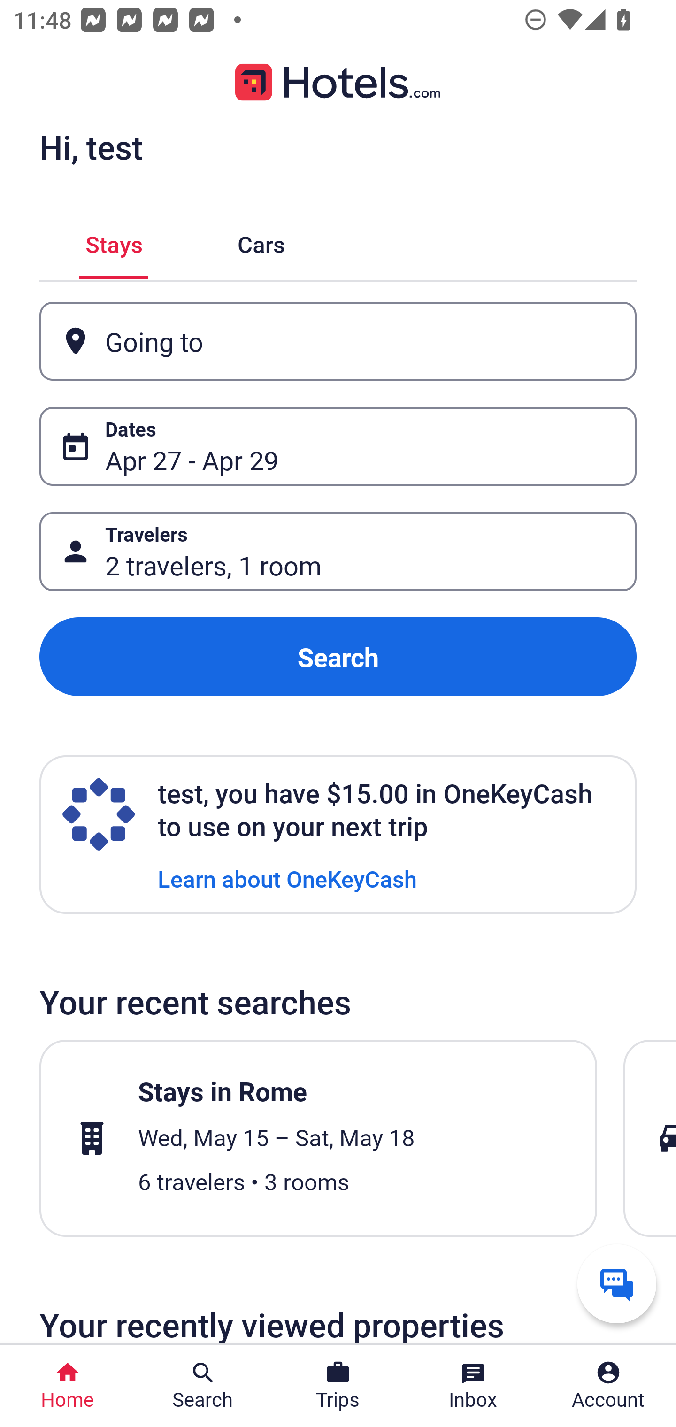 The height and width of the screenshot is (1427, 676). Describe the element at coordinates (338, 342) in the screenshot. I see `Going to Button` at that location.